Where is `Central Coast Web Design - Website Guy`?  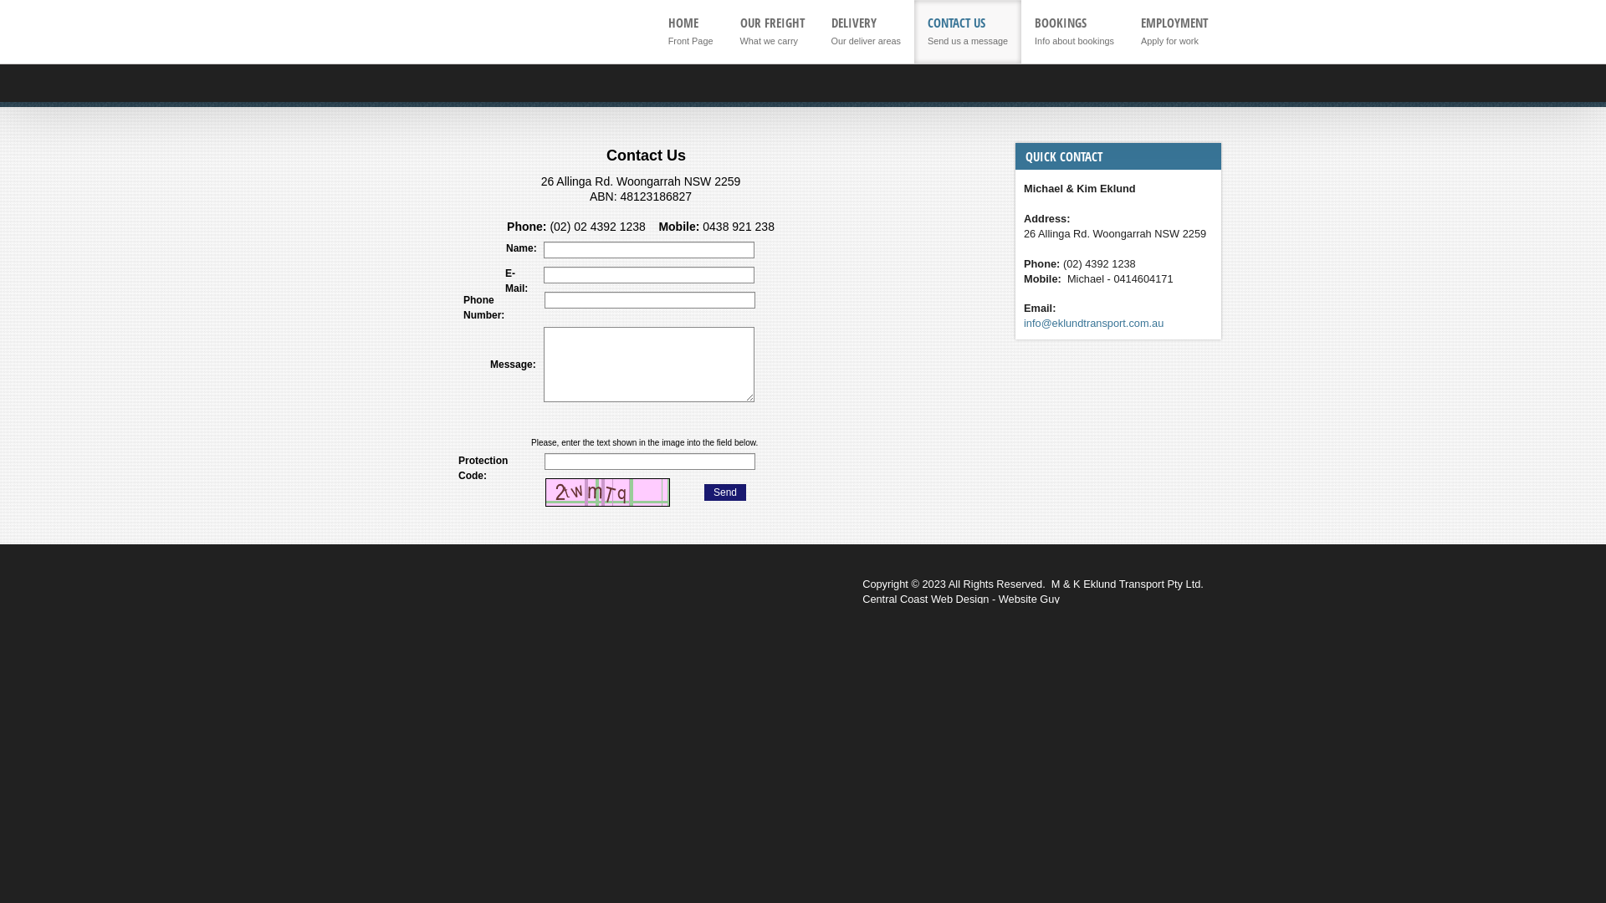
Central Coast Web Design - Website Guy is located at coordinates (961, 599).